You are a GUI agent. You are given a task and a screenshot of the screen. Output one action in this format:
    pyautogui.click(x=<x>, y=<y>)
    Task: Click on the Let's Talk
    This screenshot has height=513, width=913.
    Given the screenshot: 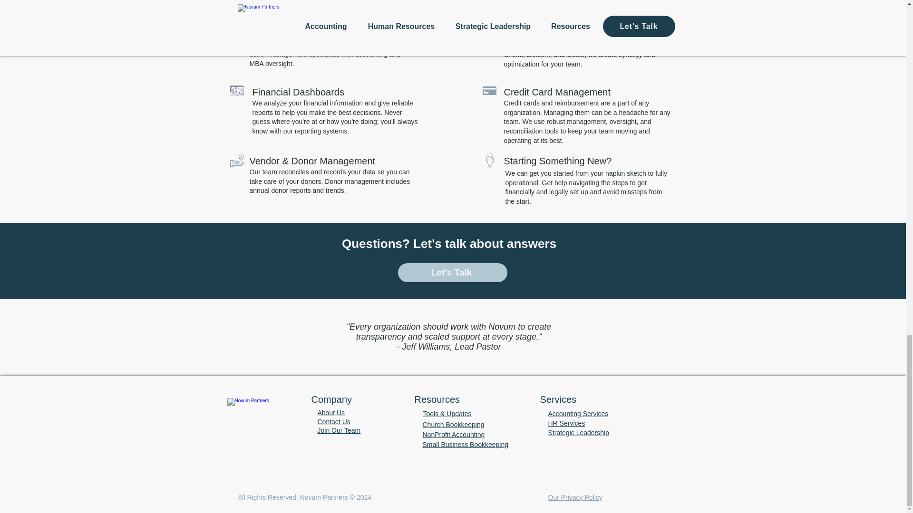 What is the action you would take?
    pyautogui.click(x=452, y=273)
    